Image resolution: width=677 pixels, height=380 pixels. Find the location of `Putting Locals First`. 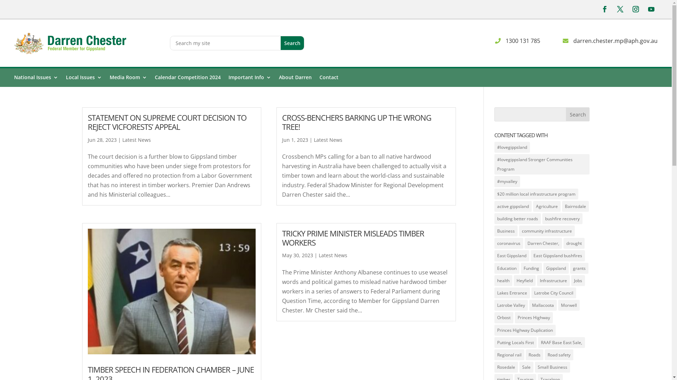

Putting Locals First is located at coordinates (516, 343).